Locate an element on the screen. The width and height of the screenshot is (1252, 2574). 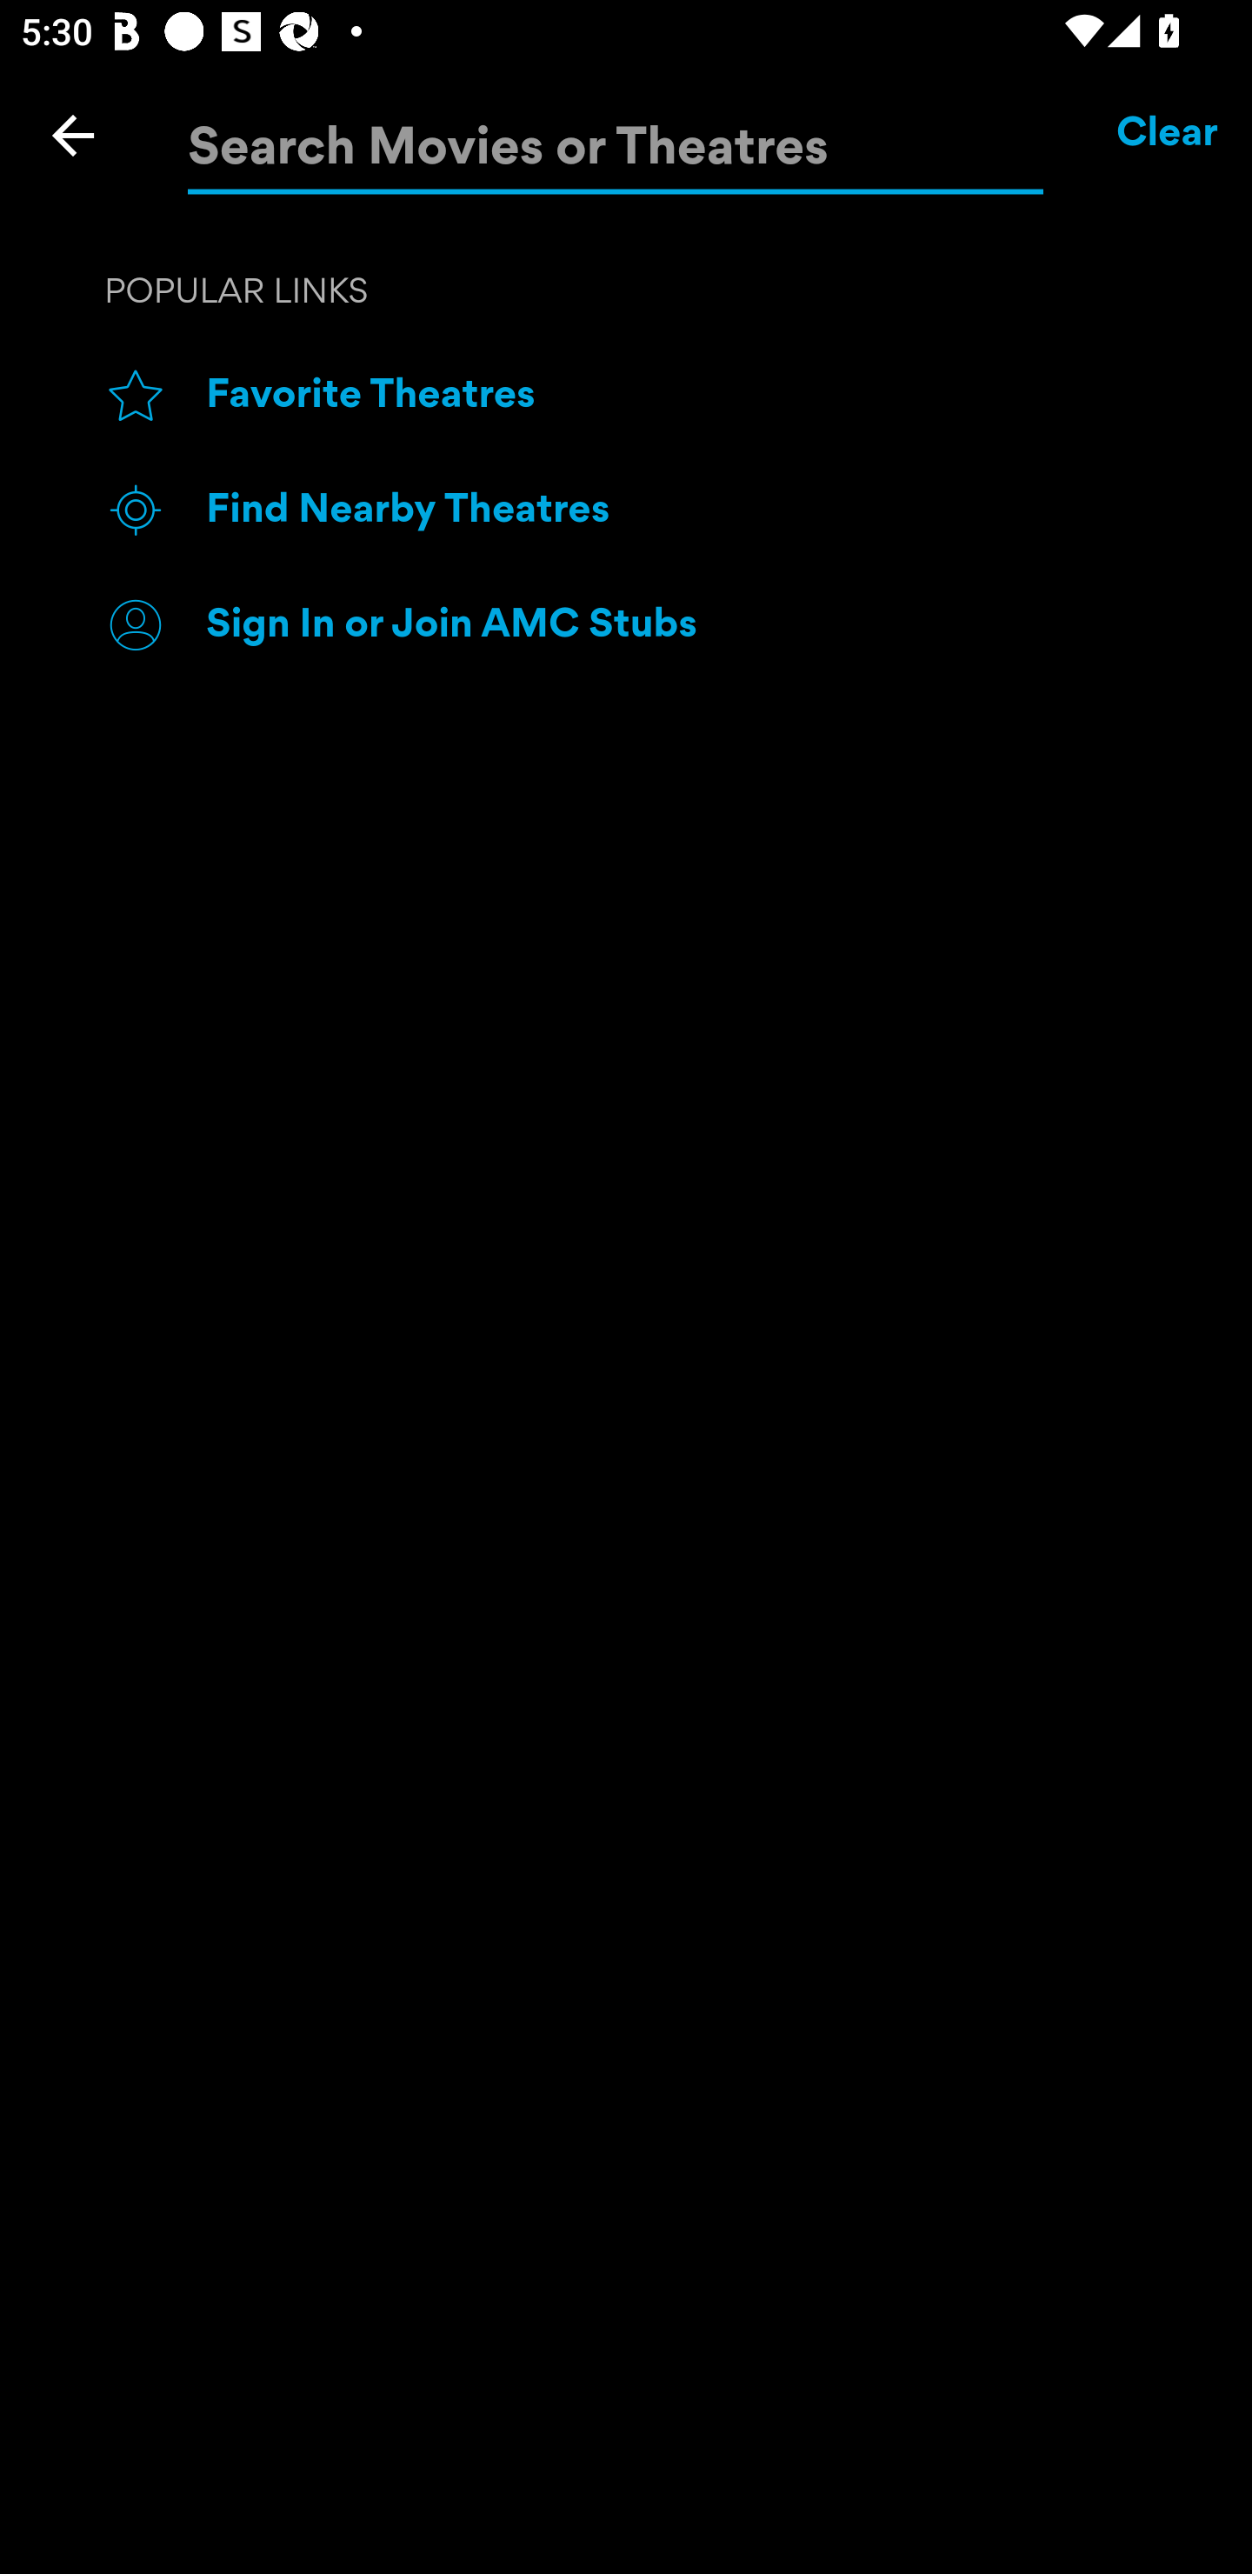
Clear is located at coordinates (1169, 135).